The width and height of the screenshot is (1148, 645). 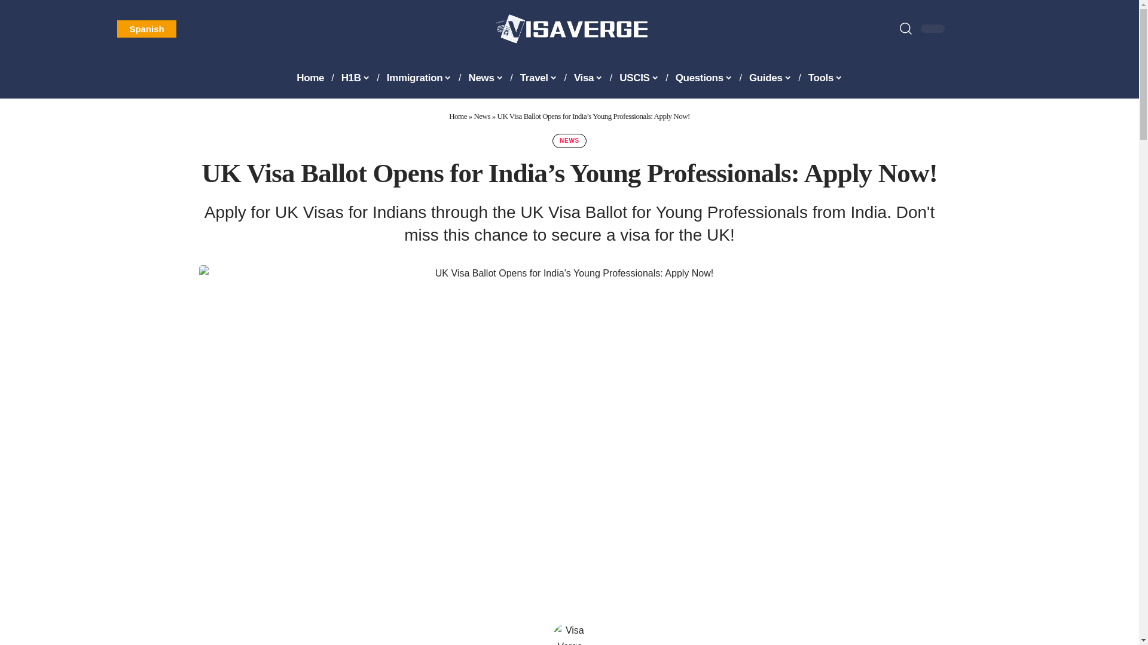 I want to click on Spanish, so click(x=146, y=29).